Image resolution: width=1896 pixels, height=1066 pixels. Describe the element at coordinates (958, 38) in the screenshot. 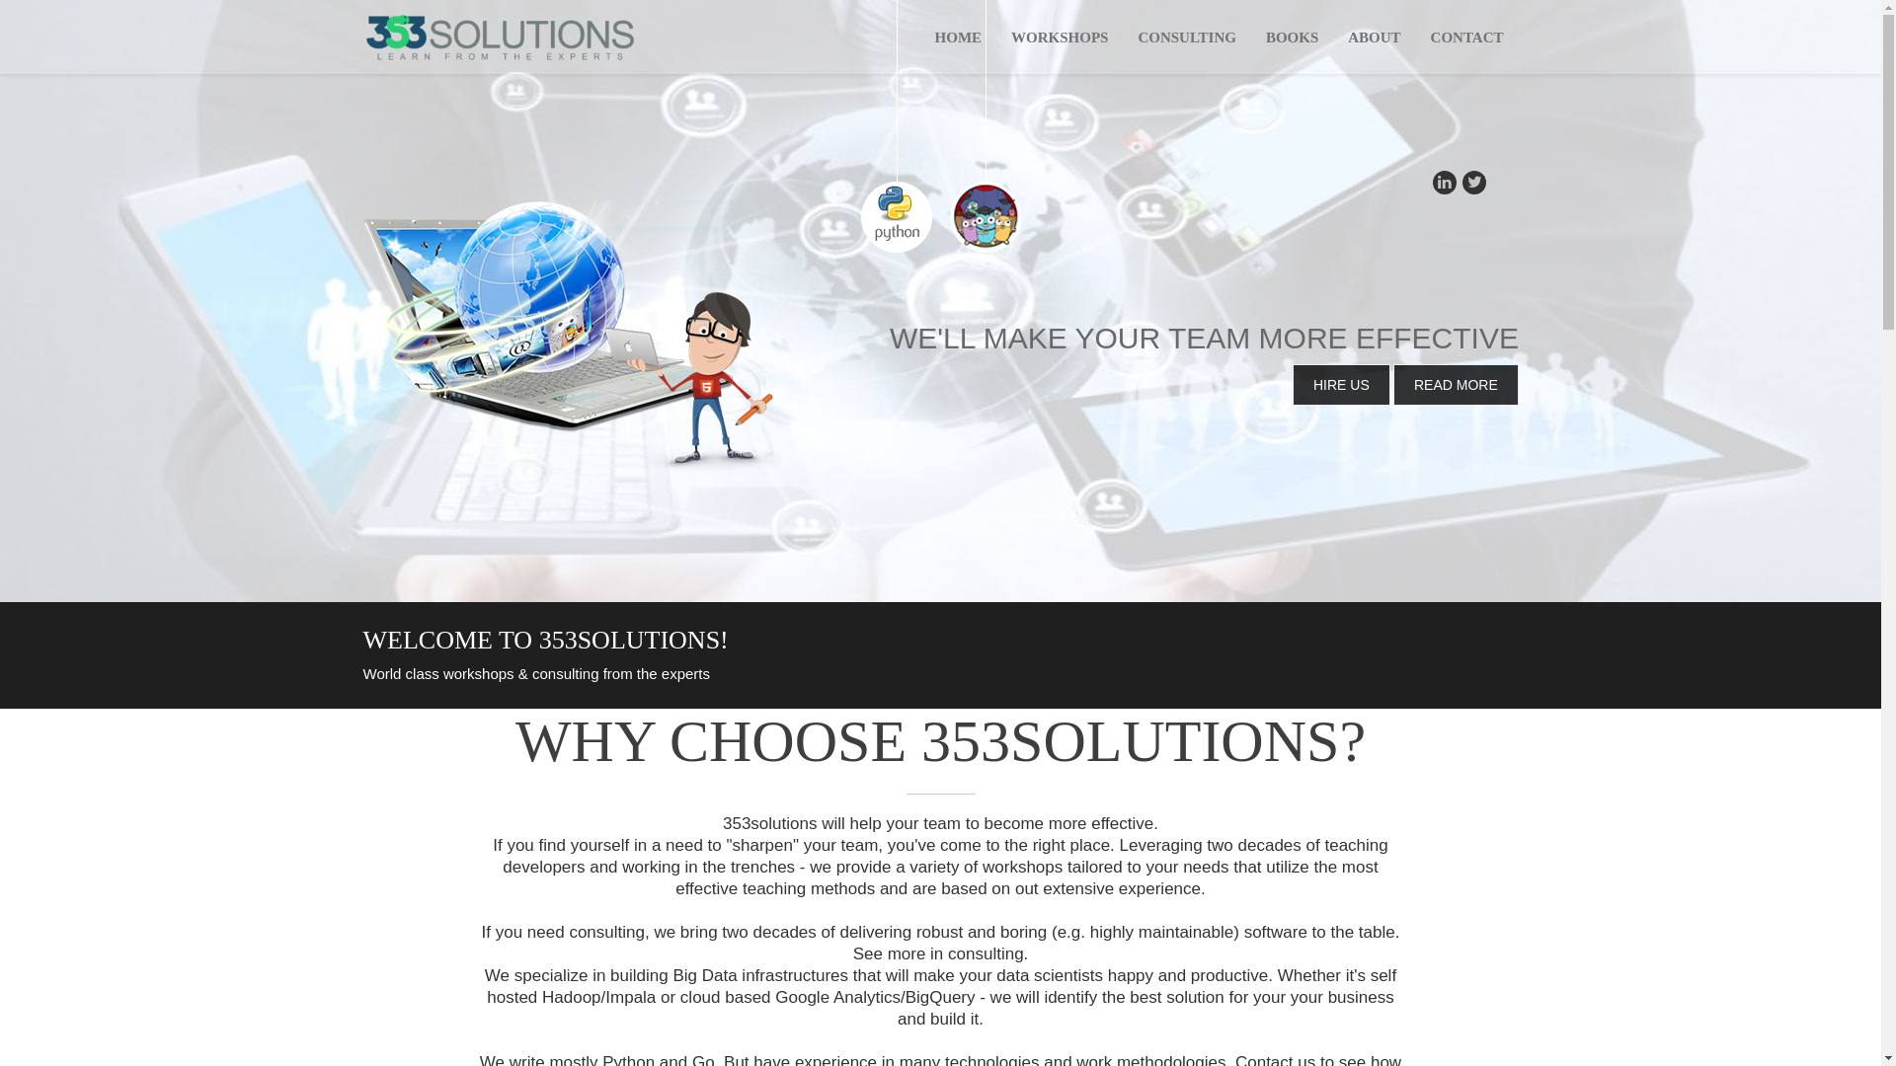

I see `HOME` at that location.